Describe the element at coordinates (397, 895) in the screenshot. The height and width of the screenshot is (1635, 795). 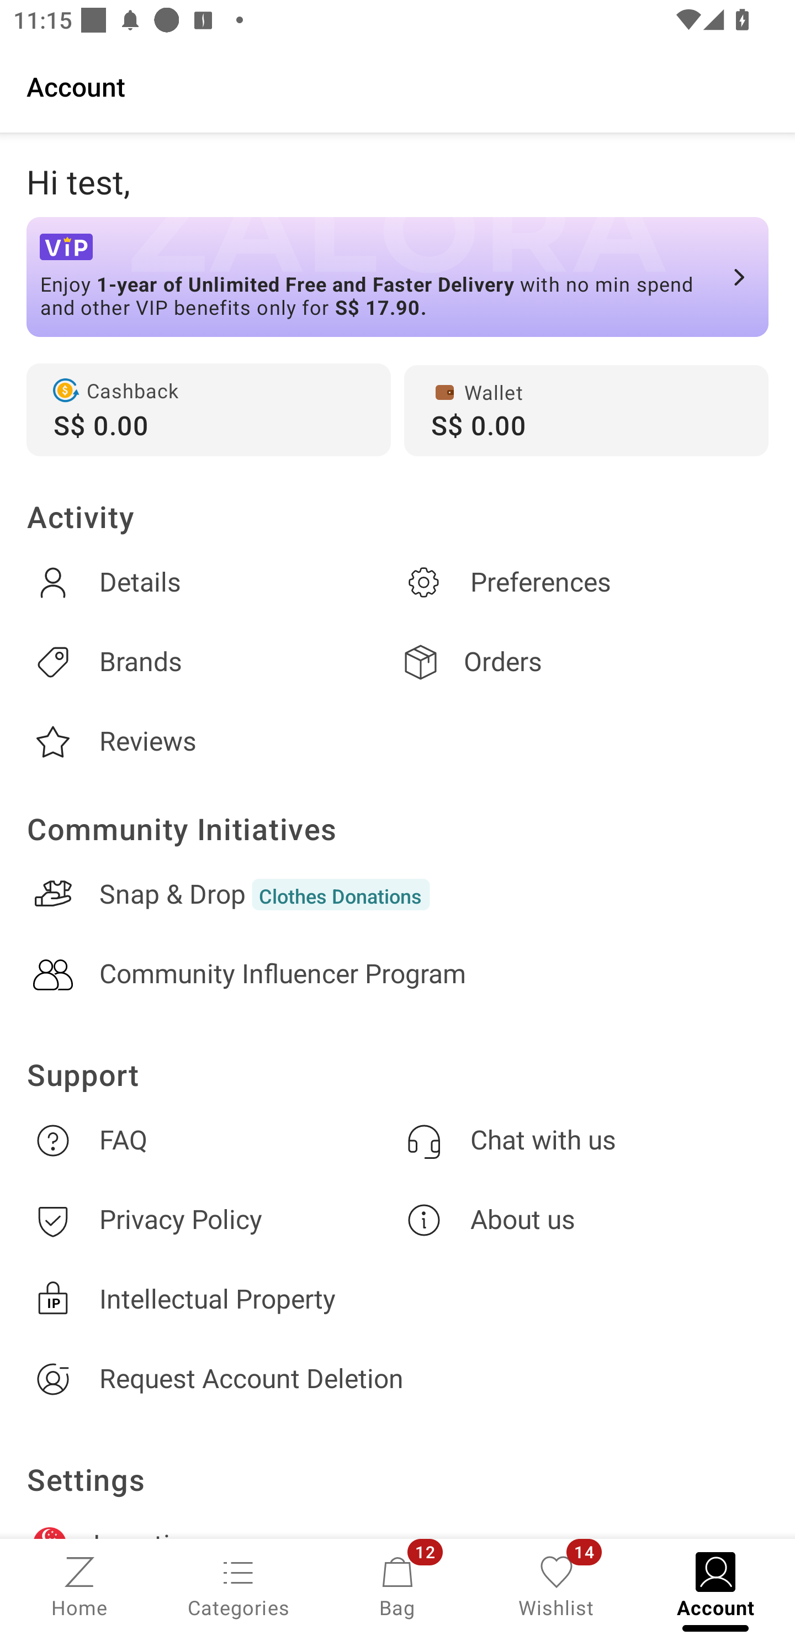
I see `Snap & DropClothes Donations` at that location.